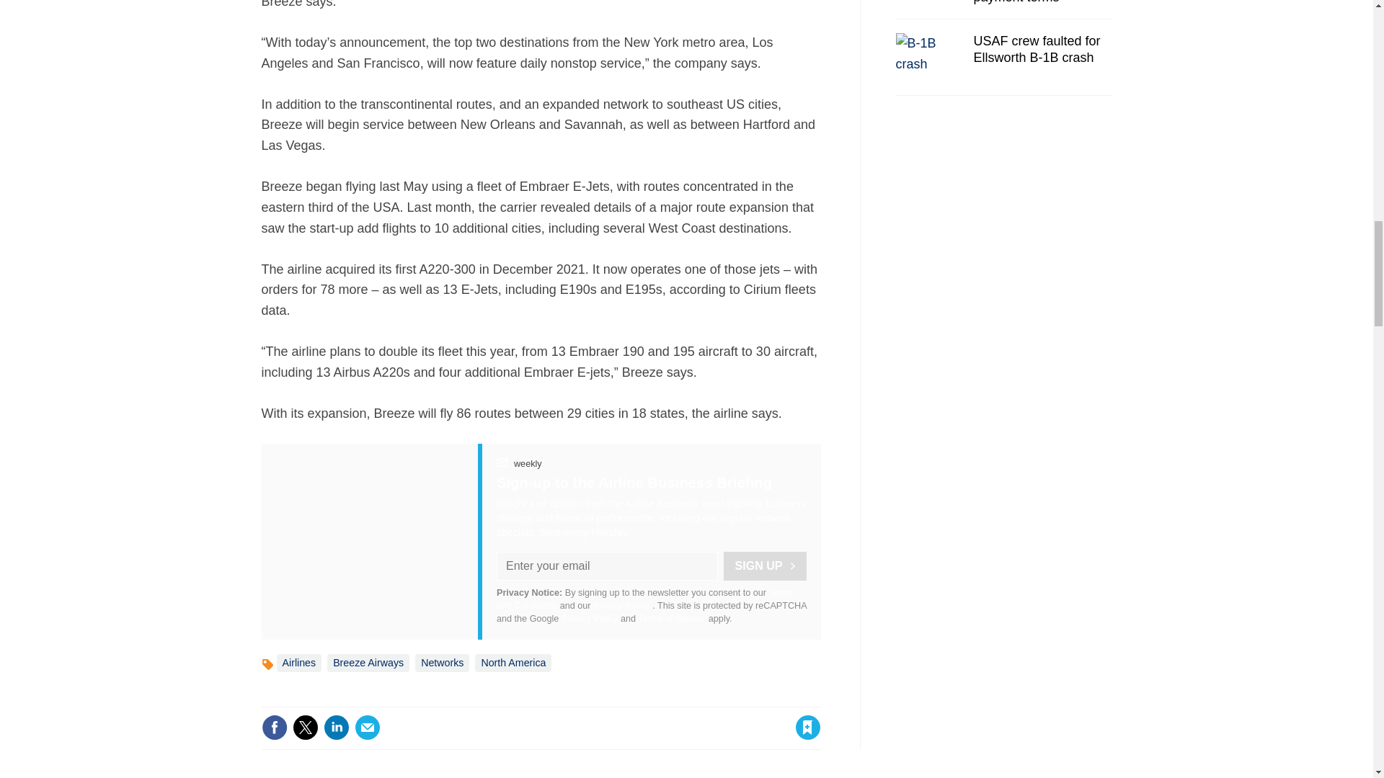 This screenshot has width=1384, height=778. I want to click on Share this on Facebook, so click(274, 728).